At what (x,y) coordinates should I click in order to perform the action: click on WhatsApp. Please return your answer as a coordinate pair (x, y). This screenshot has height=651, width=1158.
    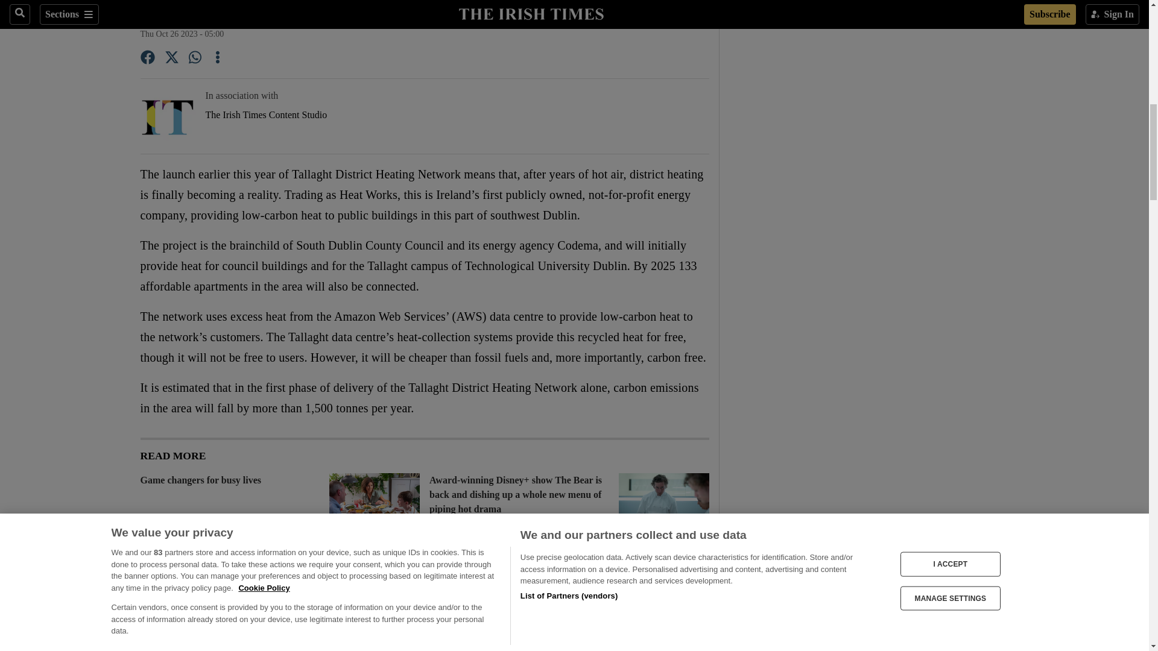
    Looking at the image, I should click on (195, 59).